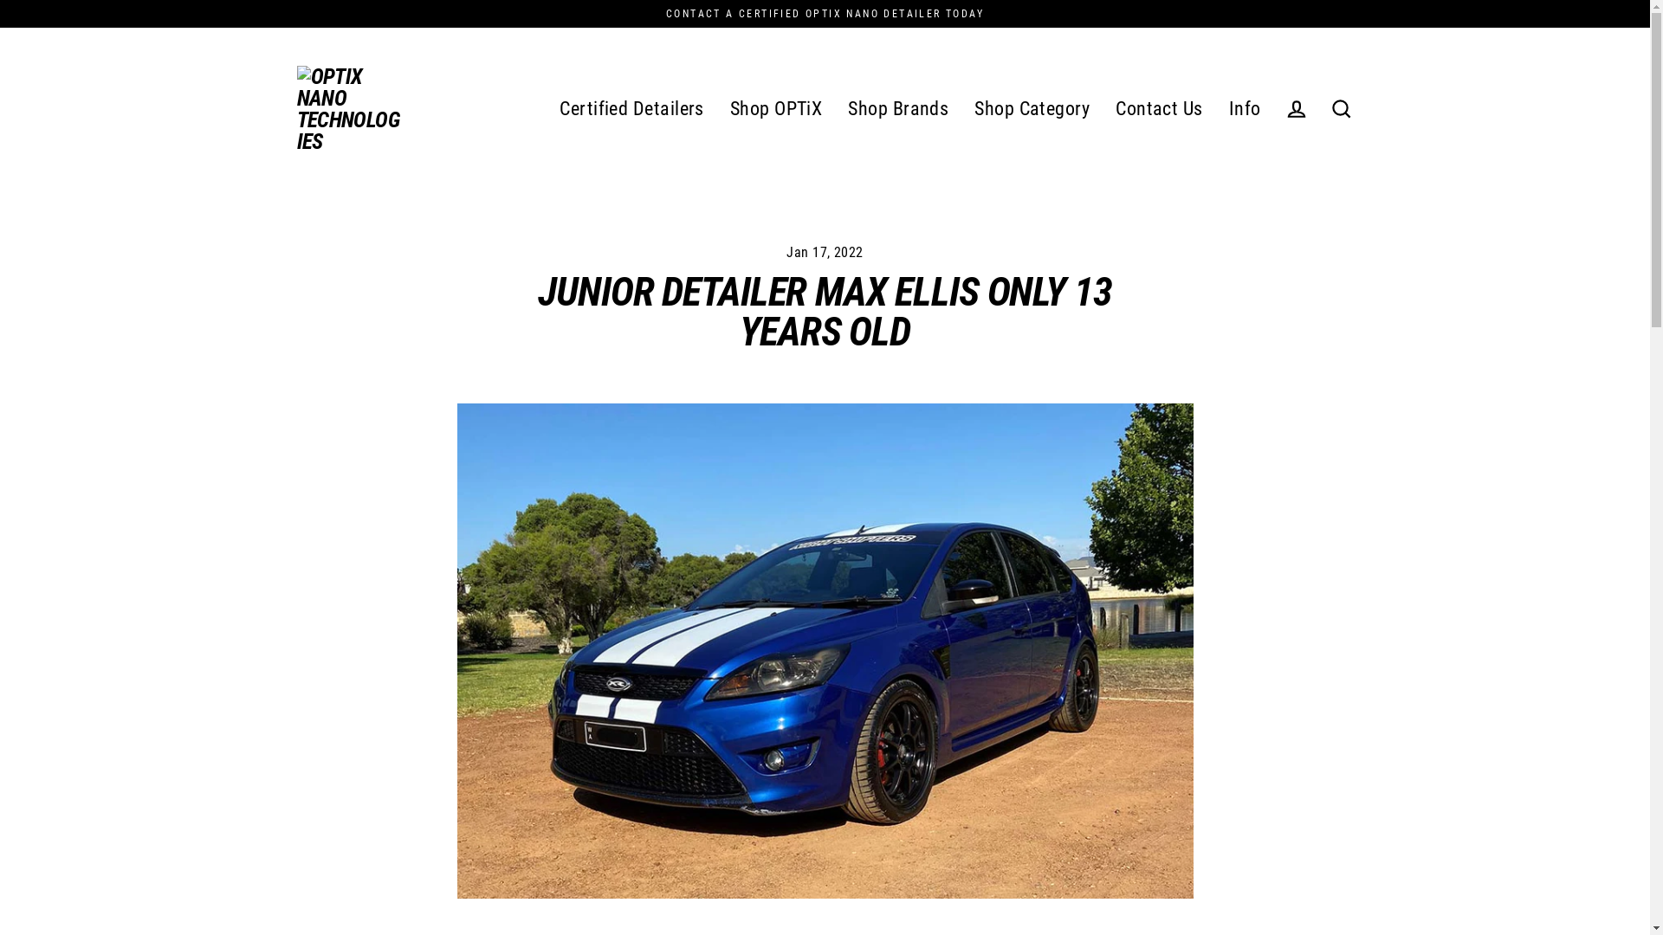 The image size is (1663, 935). What do you see at coordinates (1246, 108) in the screenshot?
I see `Info` at bounding box center [1246, 108].